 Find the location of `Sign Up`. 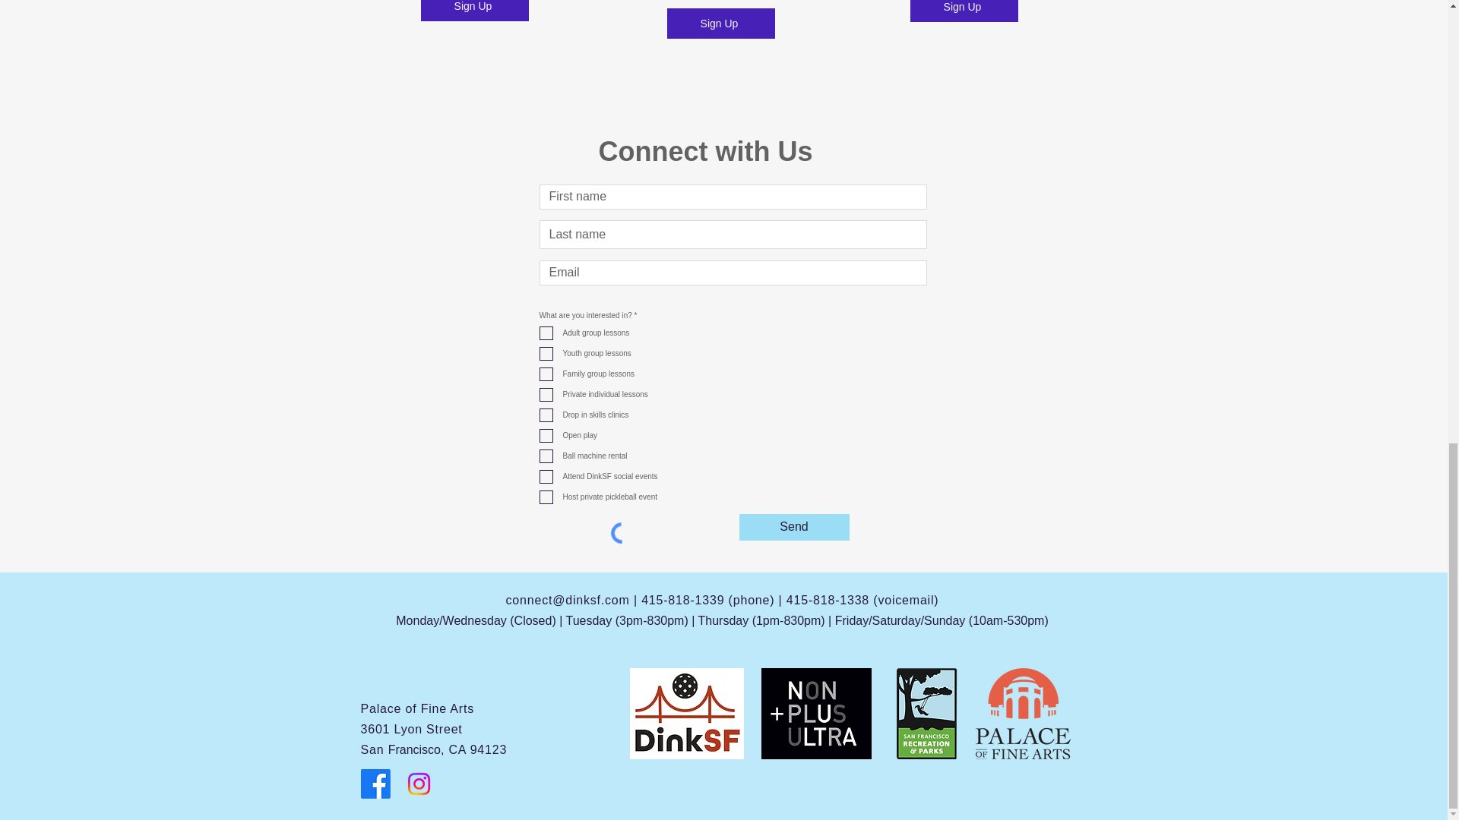

Sign Up is located at coordinates (964, 11).